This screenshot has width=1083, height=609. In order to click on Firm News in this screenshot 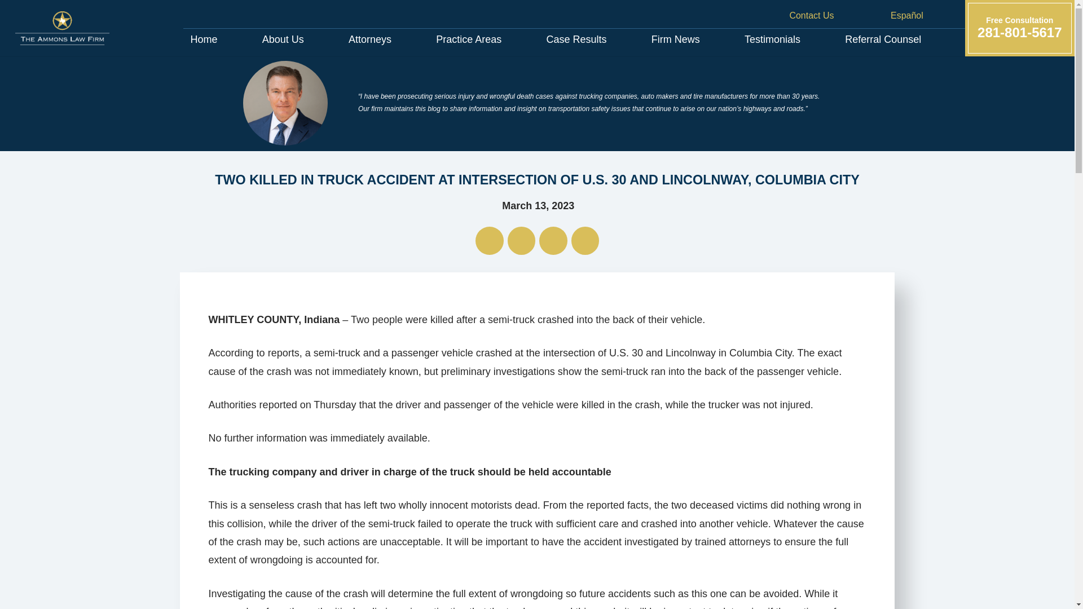, I will do `click(784, 15)`.